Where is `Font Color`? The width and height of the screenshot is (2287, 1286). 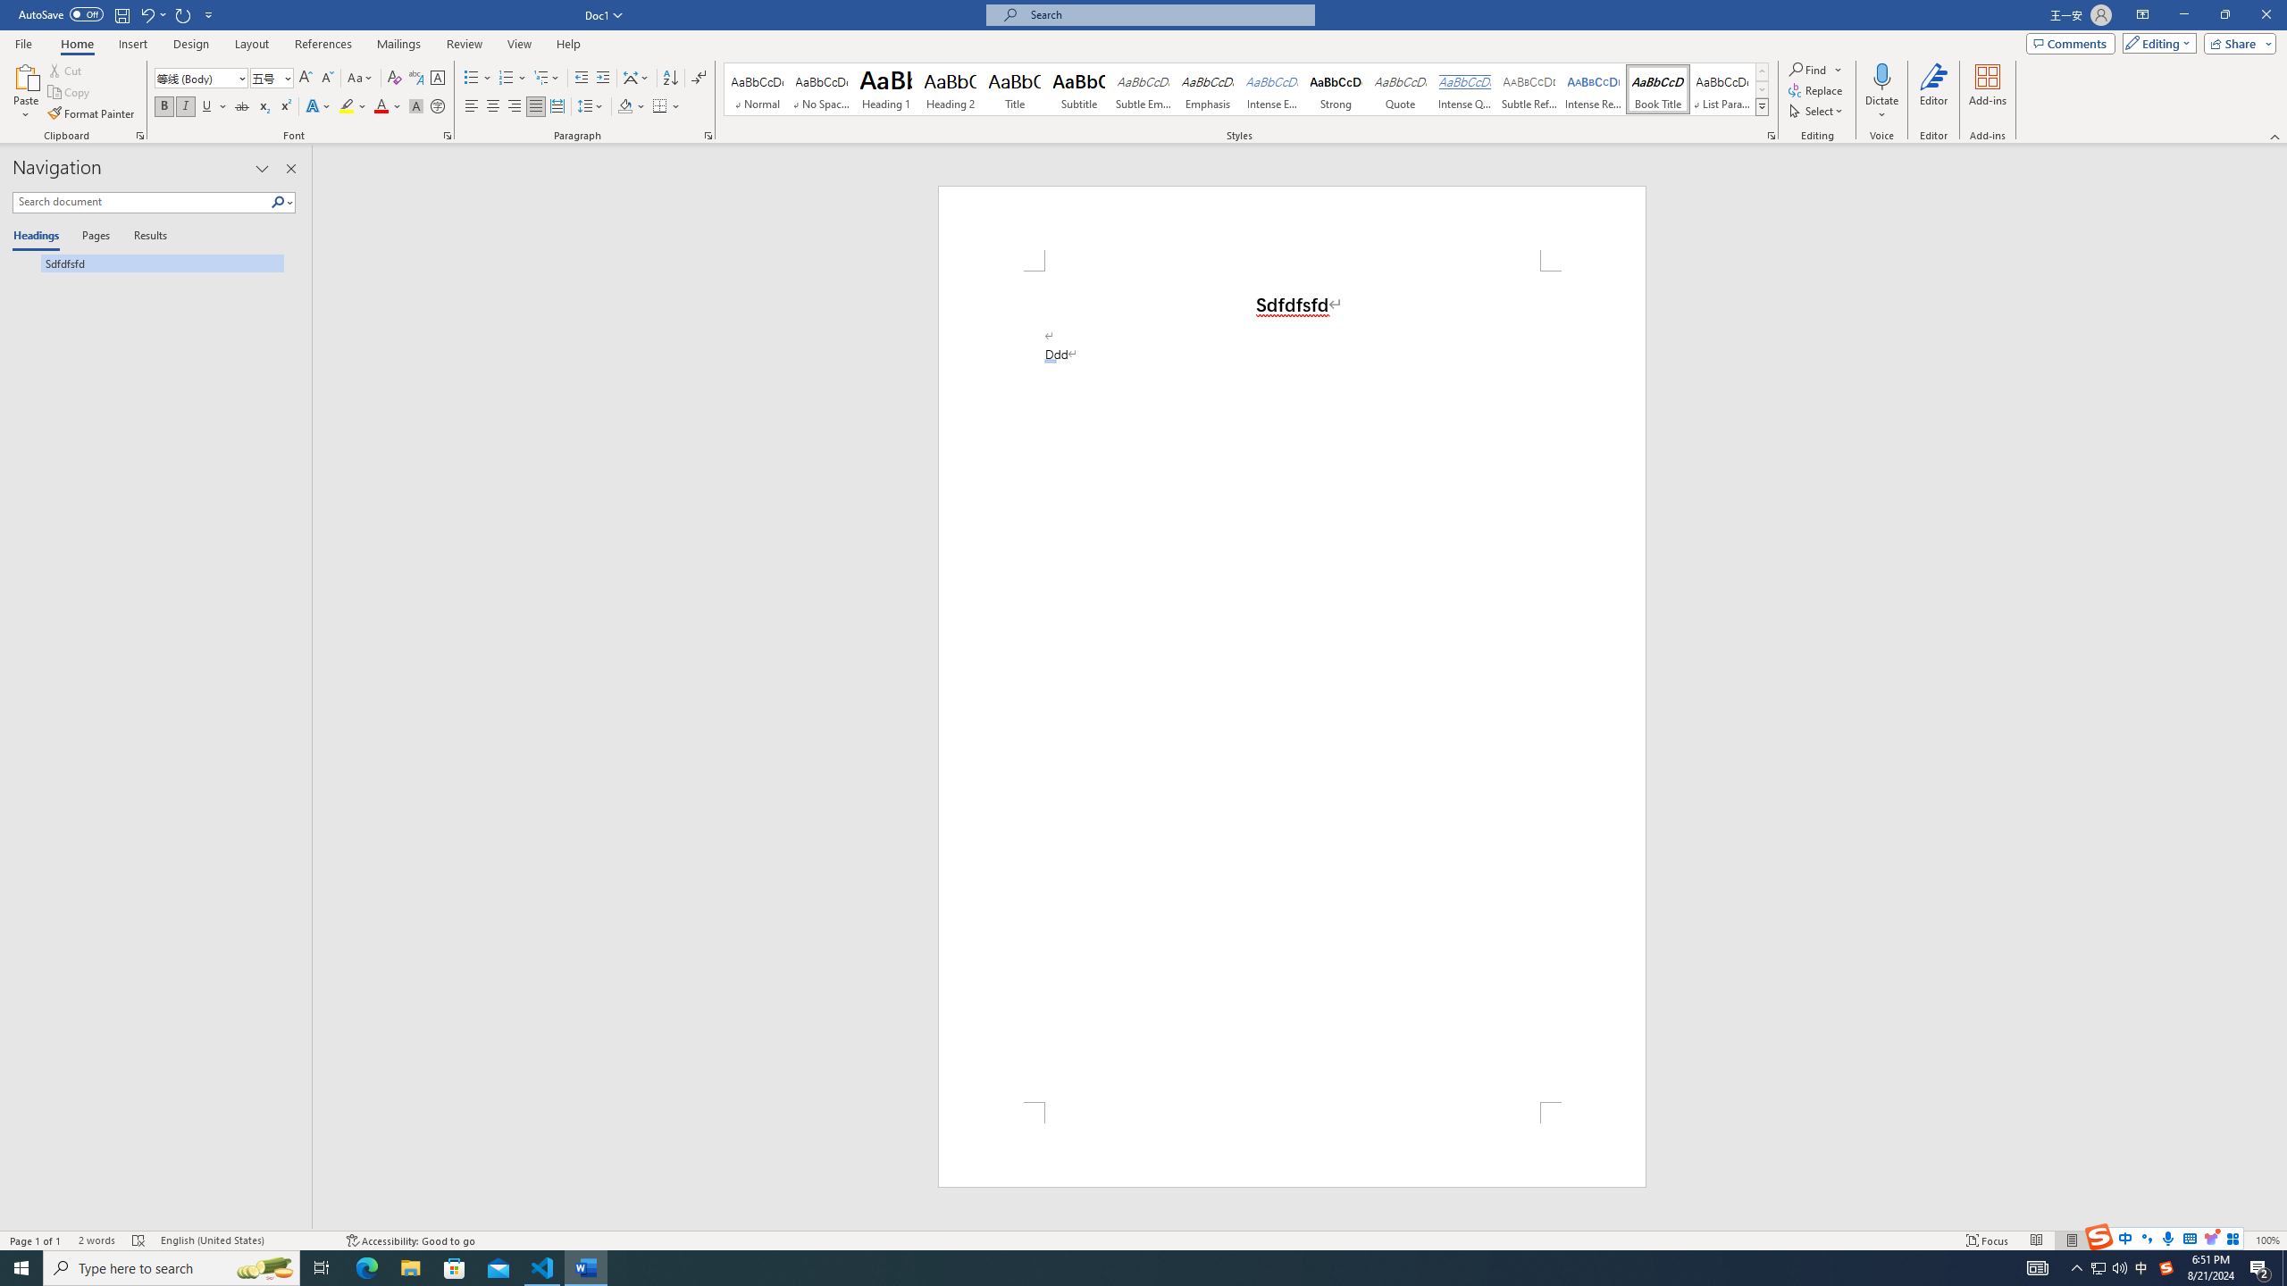 Font Color is located at coordinates (388, 107).